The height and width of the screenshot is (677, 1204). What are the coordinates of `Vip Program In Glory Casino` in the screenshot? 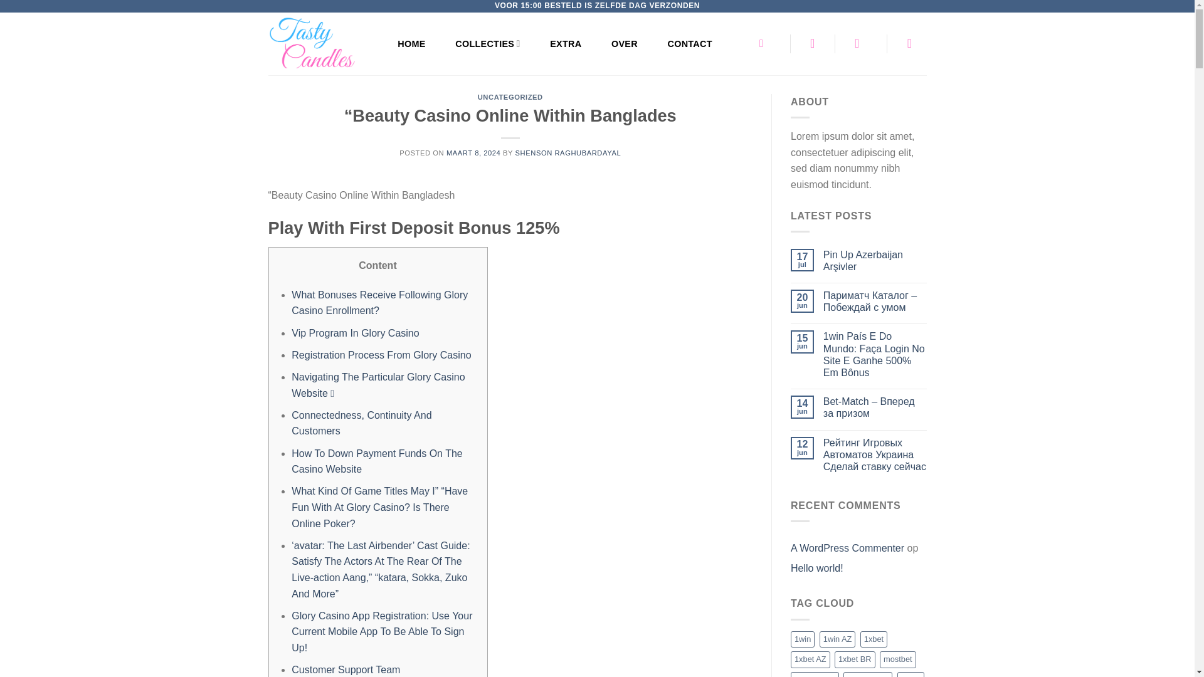 It's located at (355, 333).